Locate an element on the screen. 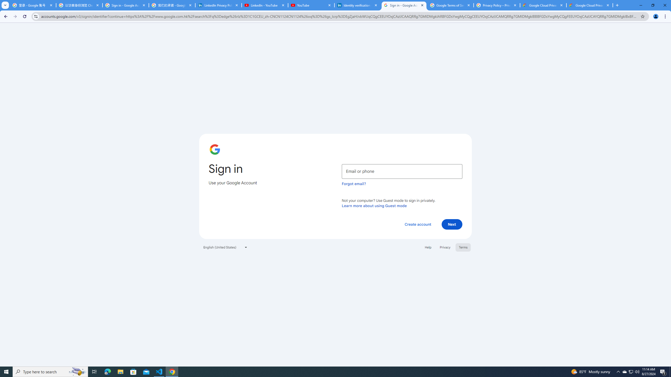 The height and width of the screenshot is (377, 671). Email or phone is located at coordinates (402, 171).